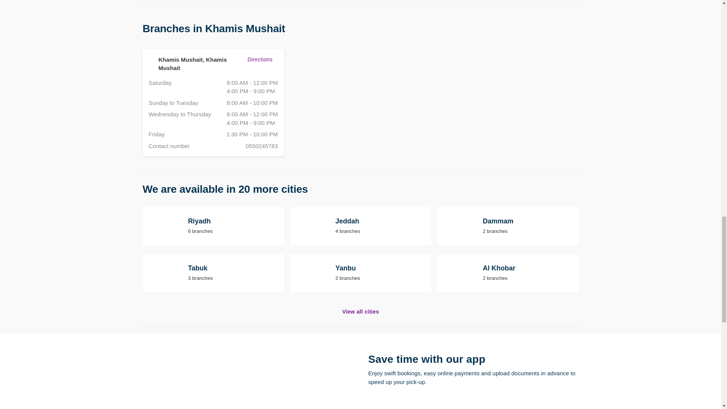 Image resolution: width=727 pixels, height=409 pixels. Describe the element at coordinates (459, 408) in the screenshot. I see `Khamis Mushait` at that location.